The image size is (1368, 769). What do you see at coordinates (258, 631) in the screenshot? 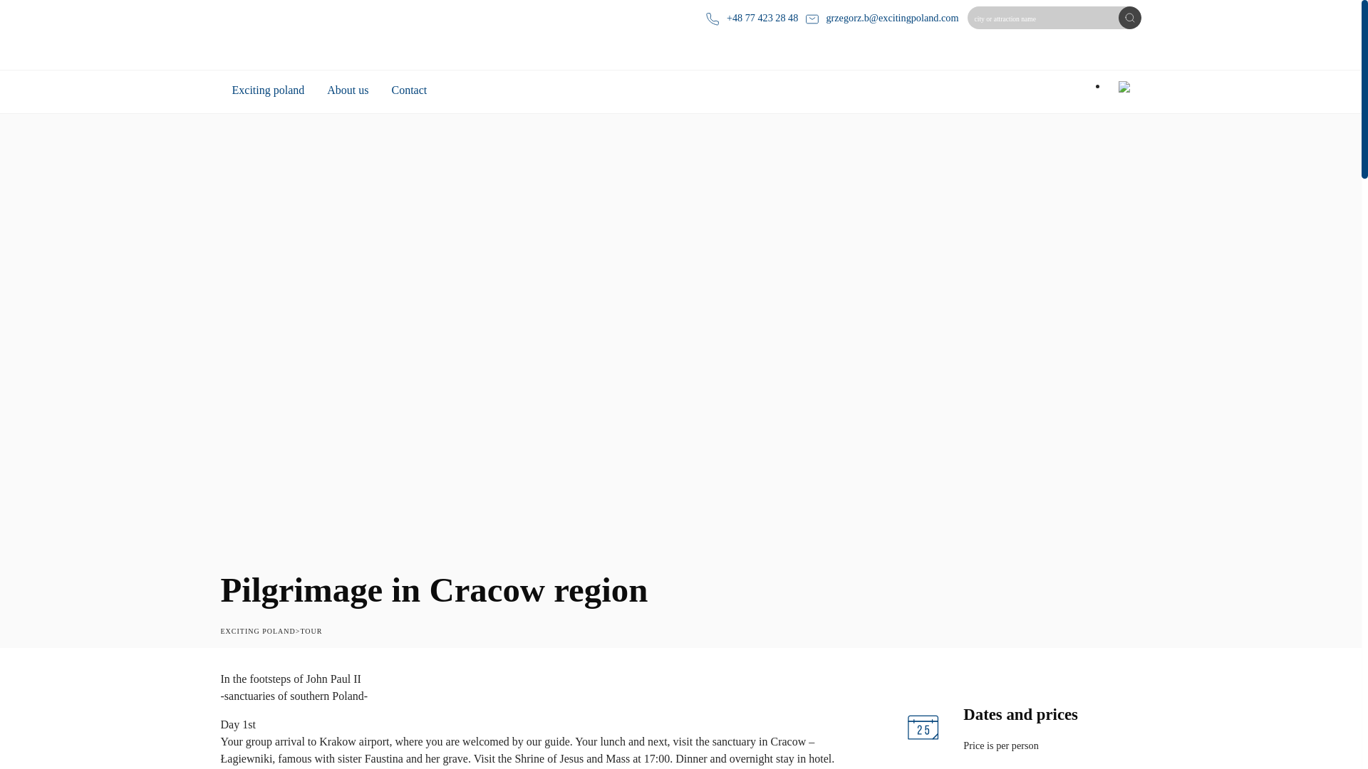
I see `EXCITING POLAND` at bounding box center [258, 631].